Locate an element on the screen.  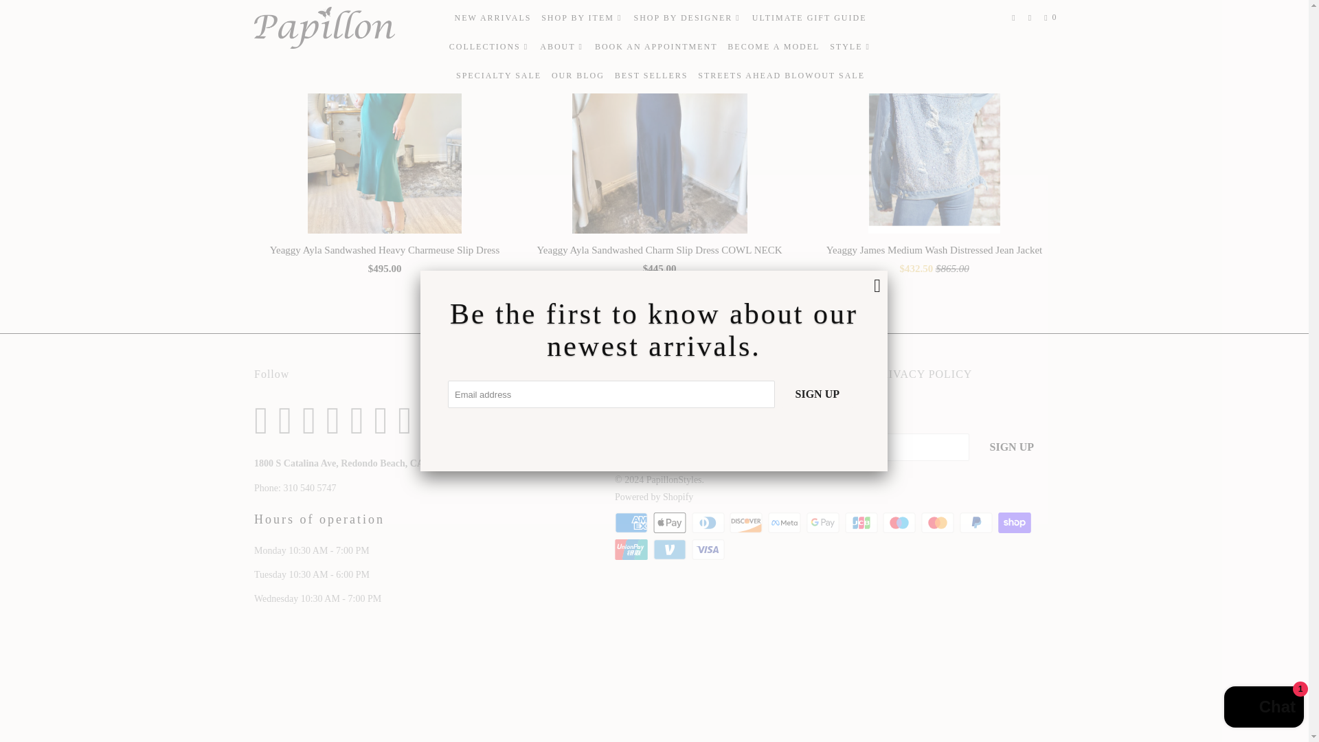
Union Pay is located at coordinates (632, 550).